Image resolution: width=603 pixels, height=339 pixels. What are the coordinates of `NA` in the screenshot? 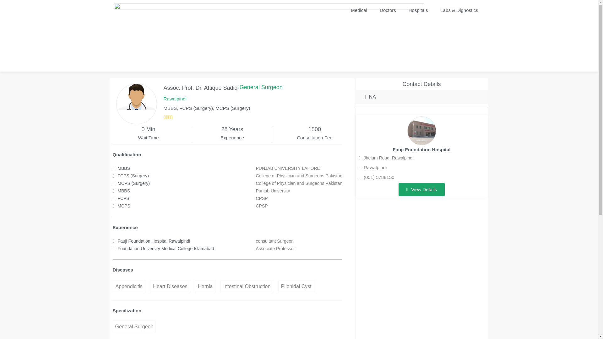 It's located at (370, 97).